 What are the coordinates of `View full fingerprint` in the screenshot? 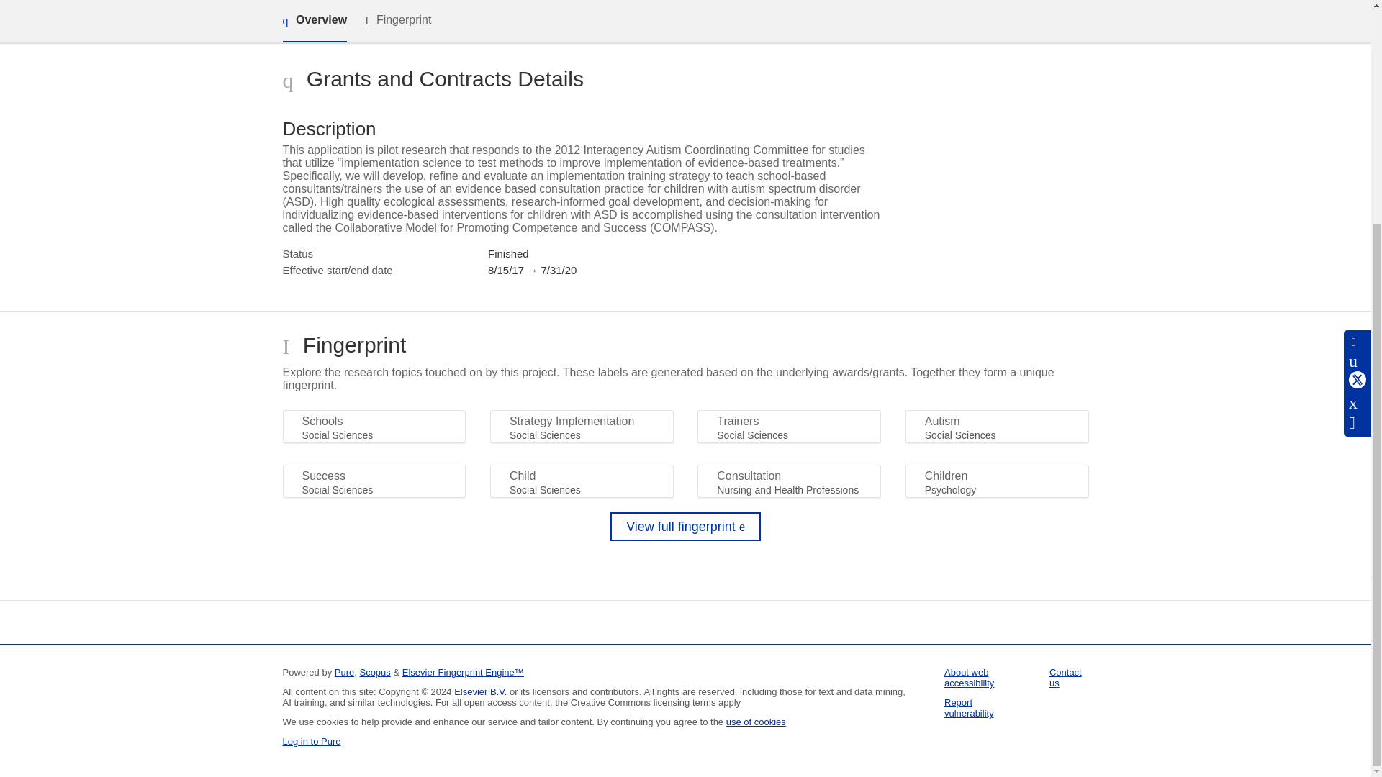 It's located at (685, 526).